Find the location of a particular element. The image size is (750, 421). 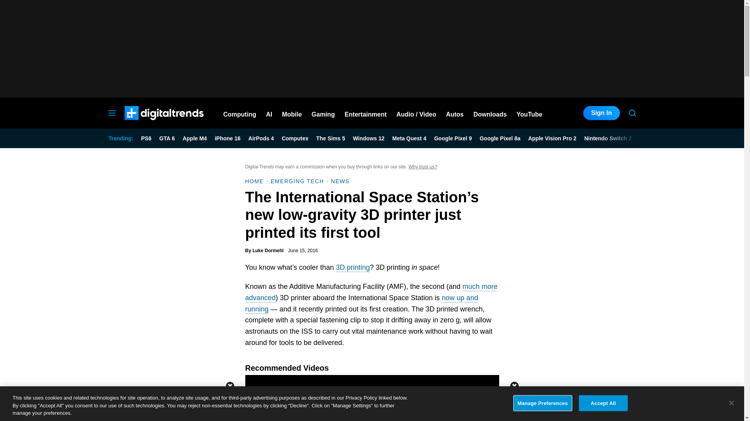

Computing is located at coordinates (240, 113).